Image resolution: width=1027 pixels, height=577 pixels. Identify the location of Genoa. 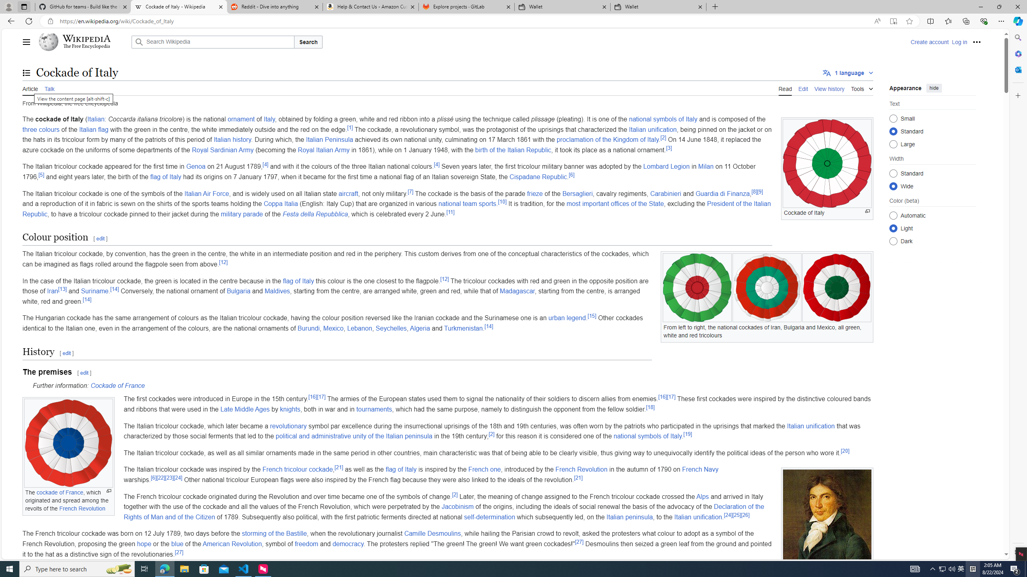
(196, 167).